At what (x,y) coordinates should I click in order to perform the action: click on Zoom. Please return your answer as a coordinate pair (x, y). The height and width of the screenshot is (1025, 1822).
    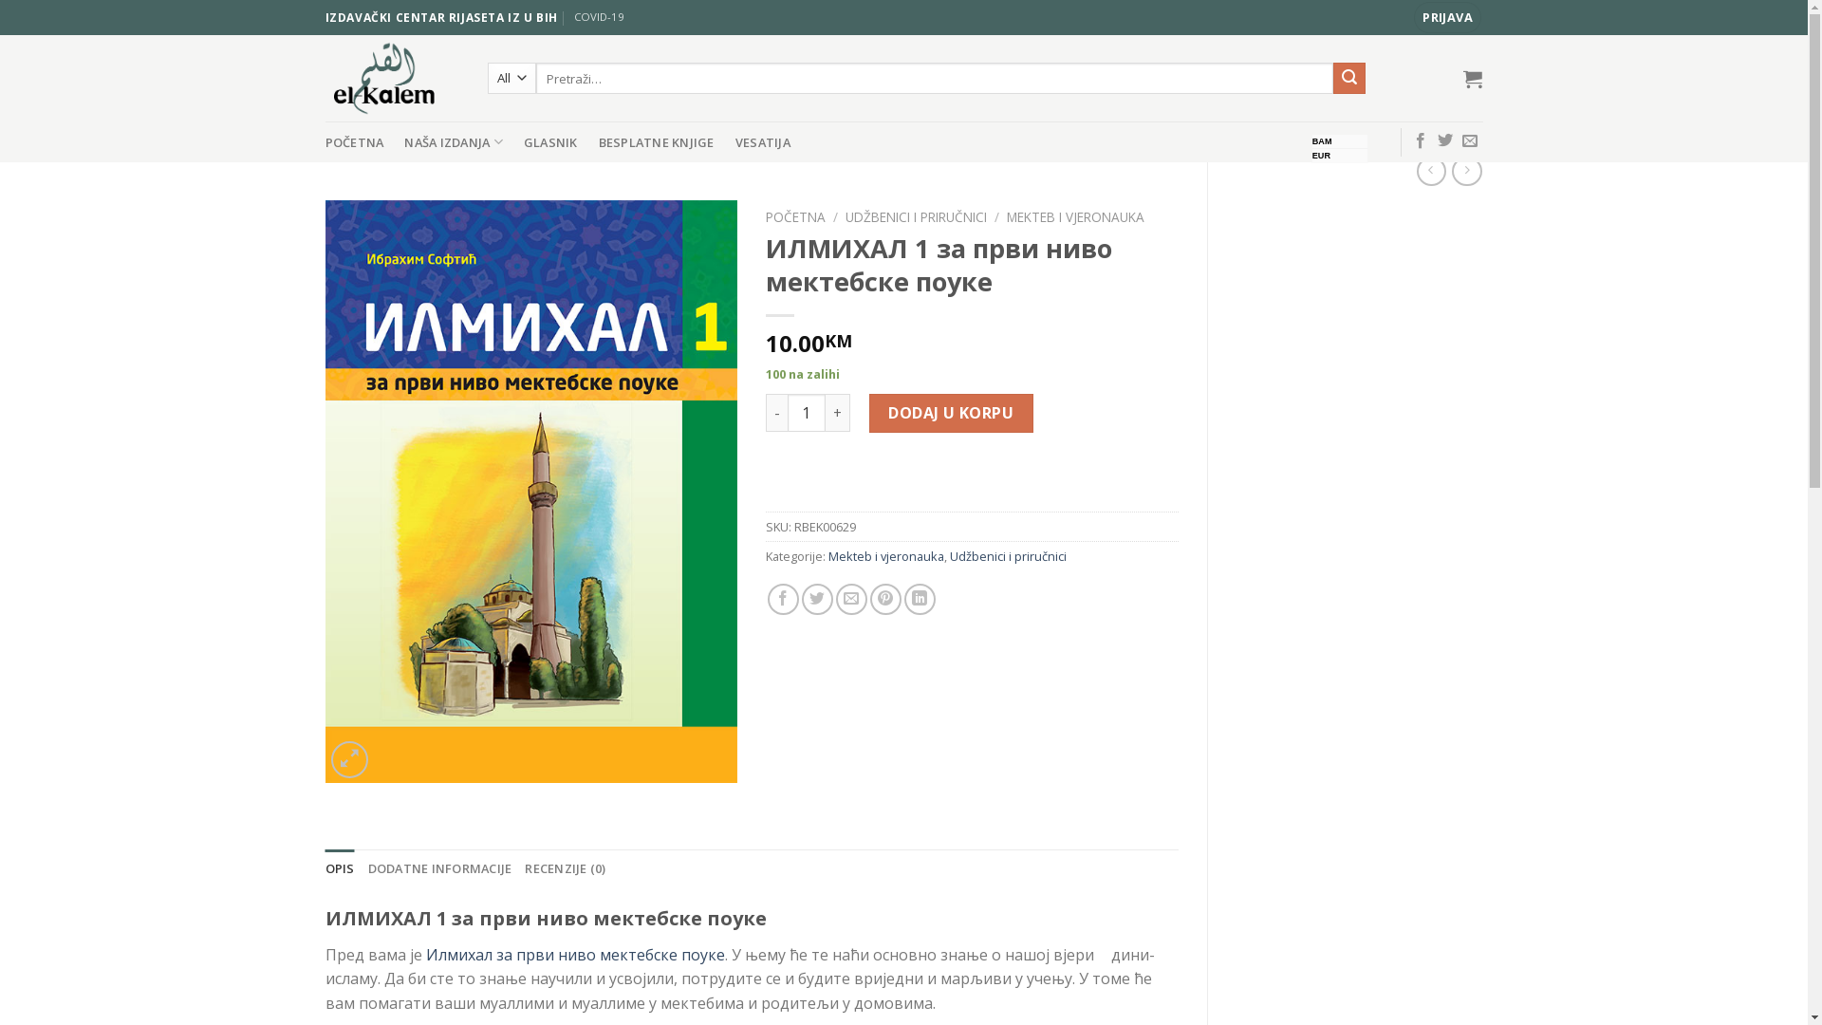
    Looking at the image, I should click on (349, 759).